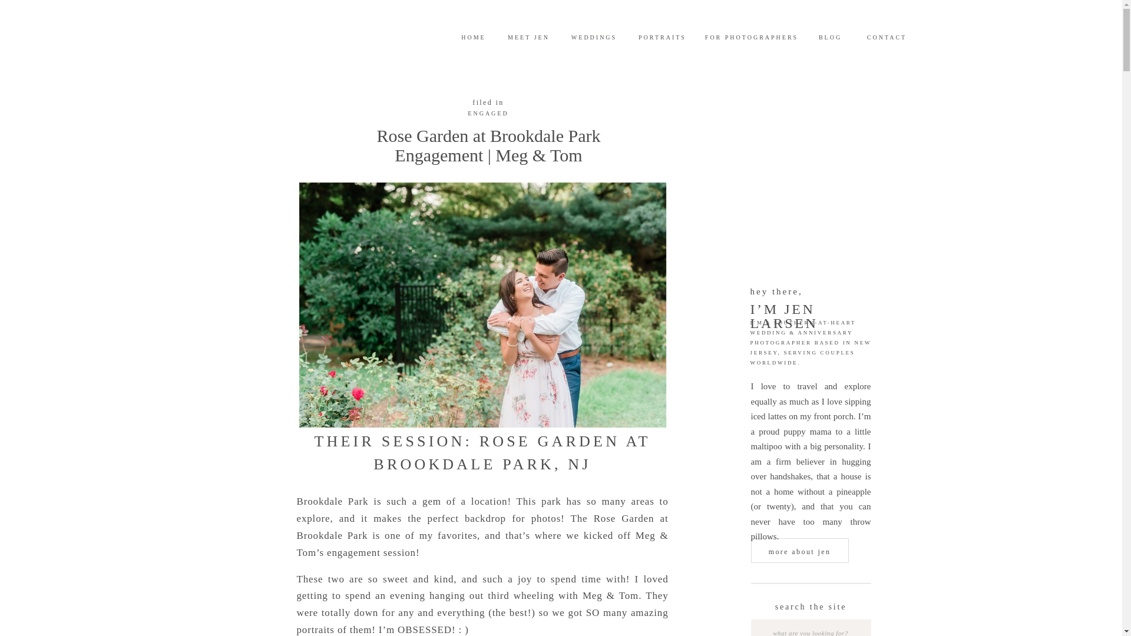  Describe the element at coordinates (830, 37) in the screenshot. I see `BLOG` at that location.